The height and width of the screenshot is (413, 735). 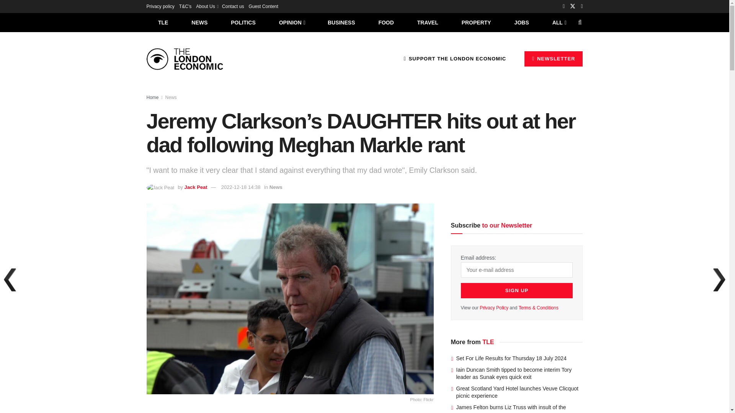 What do you see at coordinates (386, 22) in the screenshot?
I see `FOOD` at bounding box center [386, 22].